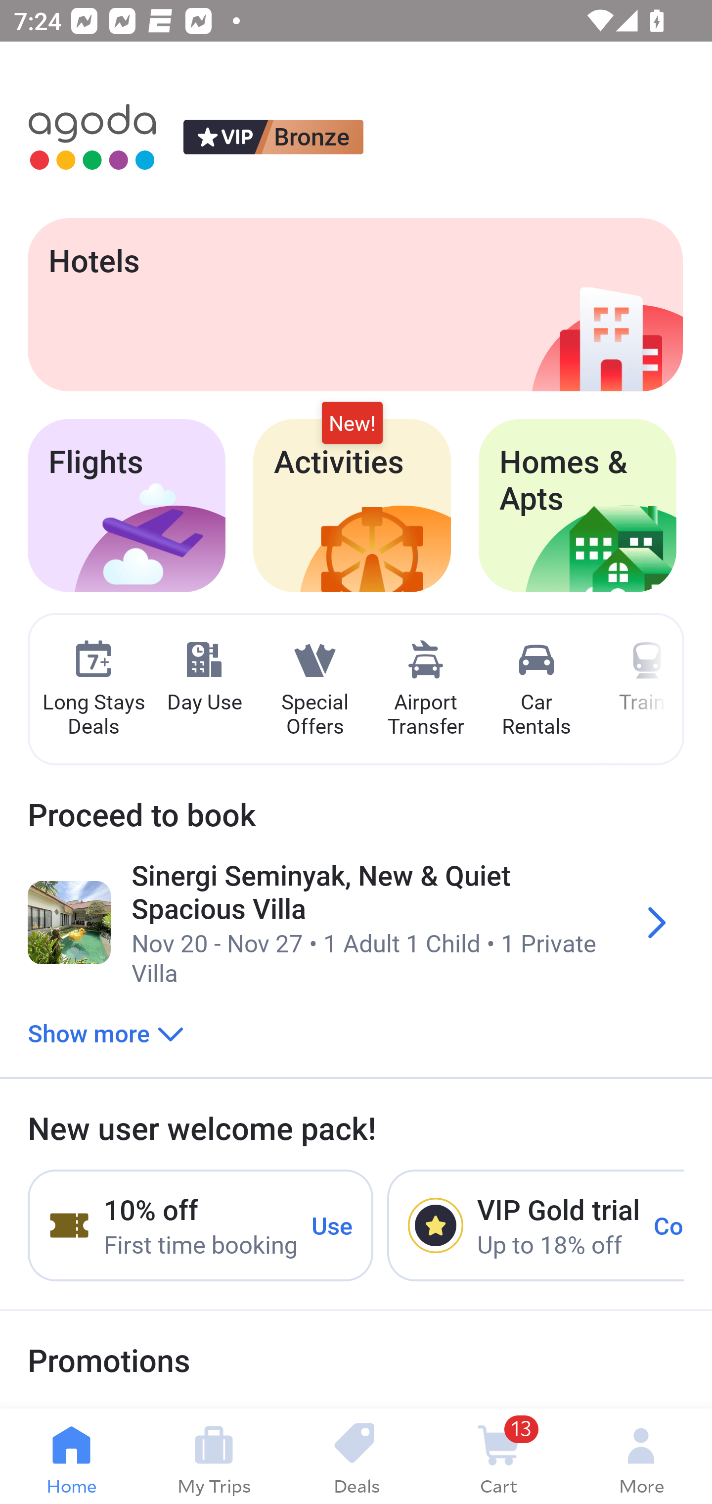  What do you see at coordinates (204, 677) in the screenshot?
I see `Day Use` at bounding box center [204, 677].